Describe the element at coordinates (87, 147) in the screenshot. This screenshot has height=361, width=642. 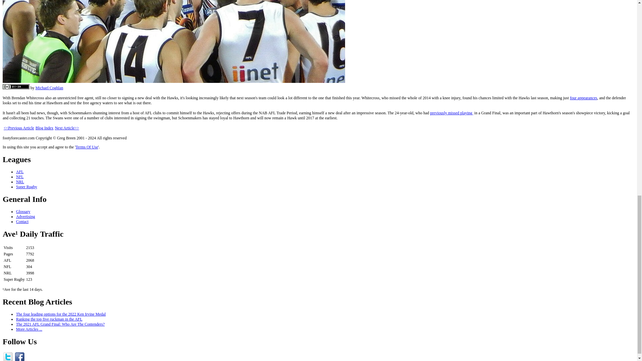
I see `Terms Of Use` at that location.